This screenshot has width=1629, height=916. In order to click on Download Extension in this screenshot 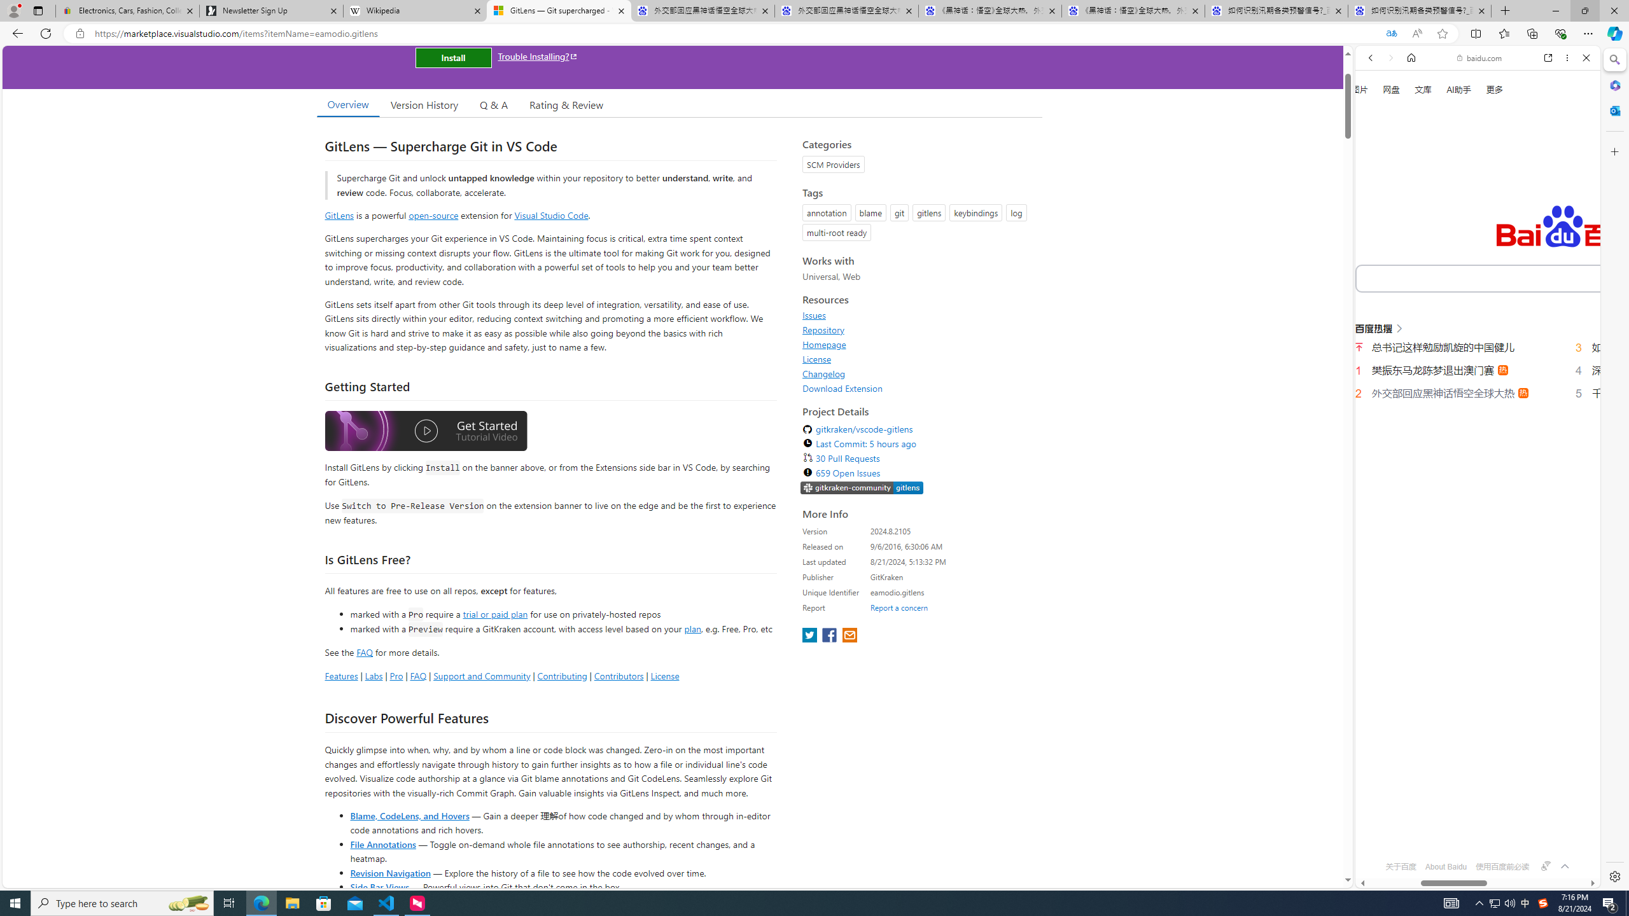, I will do `click(919, 388)`.